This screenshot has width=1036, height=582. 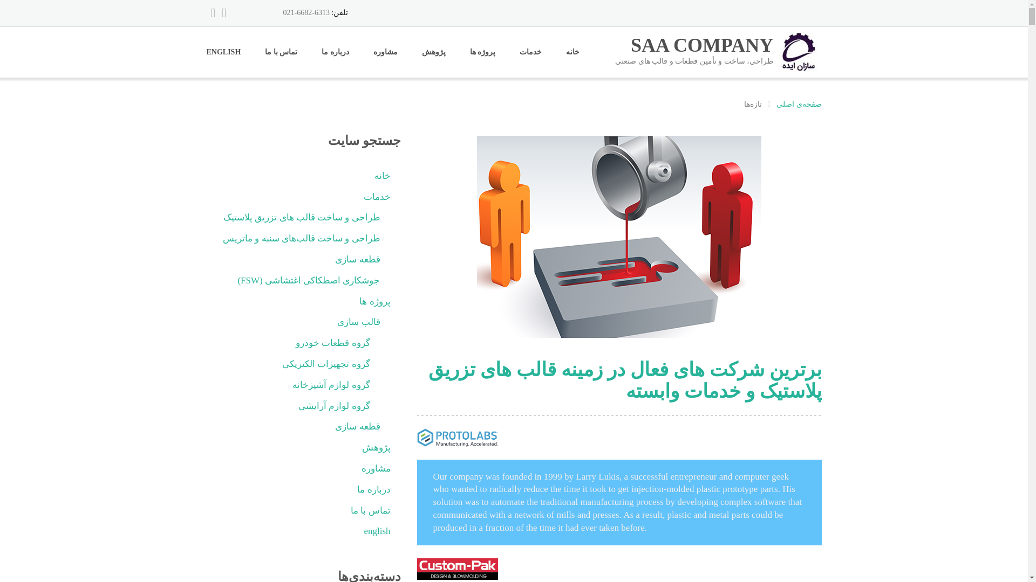 I want to click on ENGLISH, so click(x=223, y=102).